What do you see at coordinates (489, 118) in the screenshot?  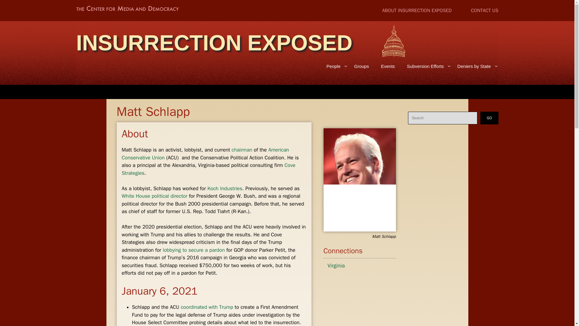 I see `GO` at bounding box center [489, 118].